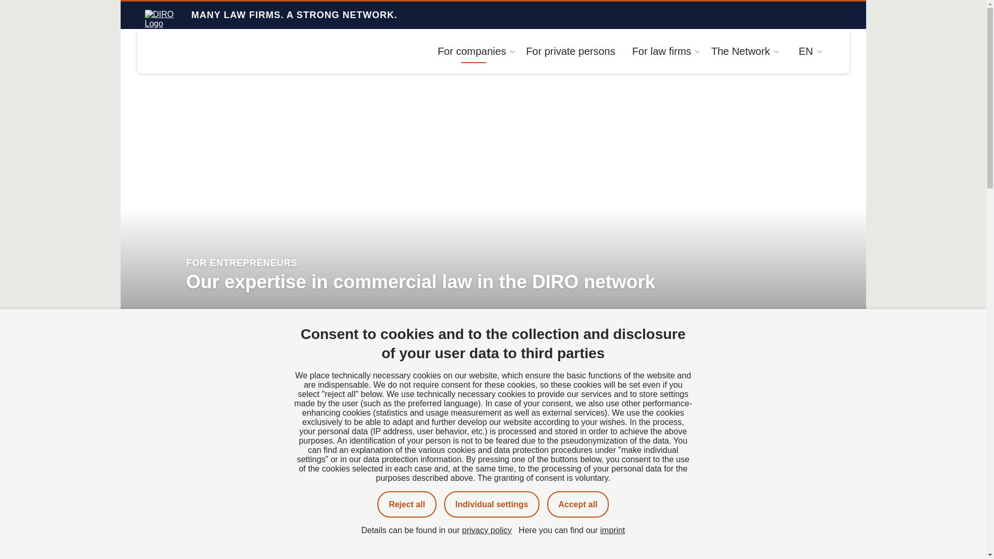 The height and width of the screenshot is (559, 994). I want to click on The Network, so click(742, 51).